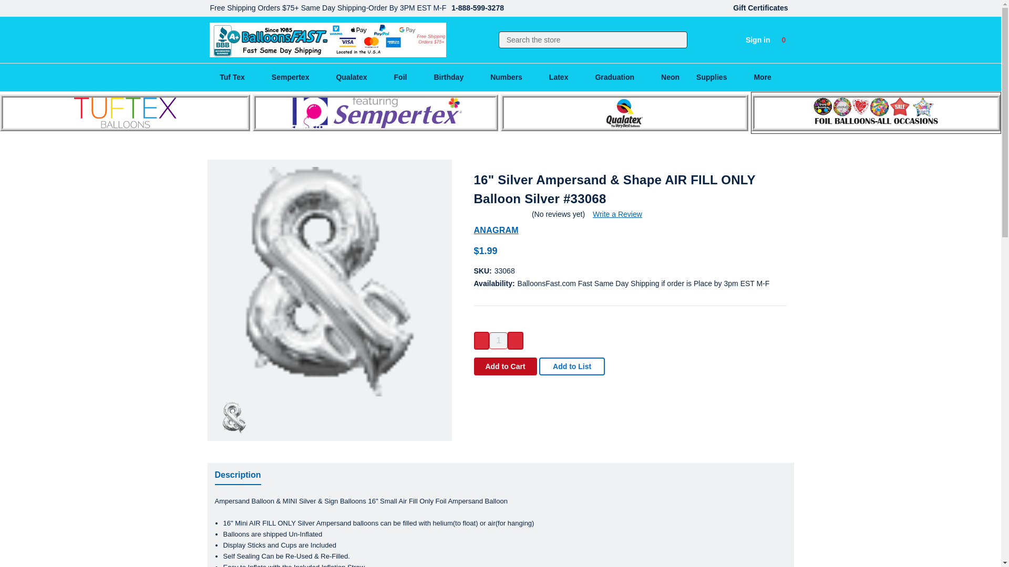  I want to click on 1, so click(498, 340).